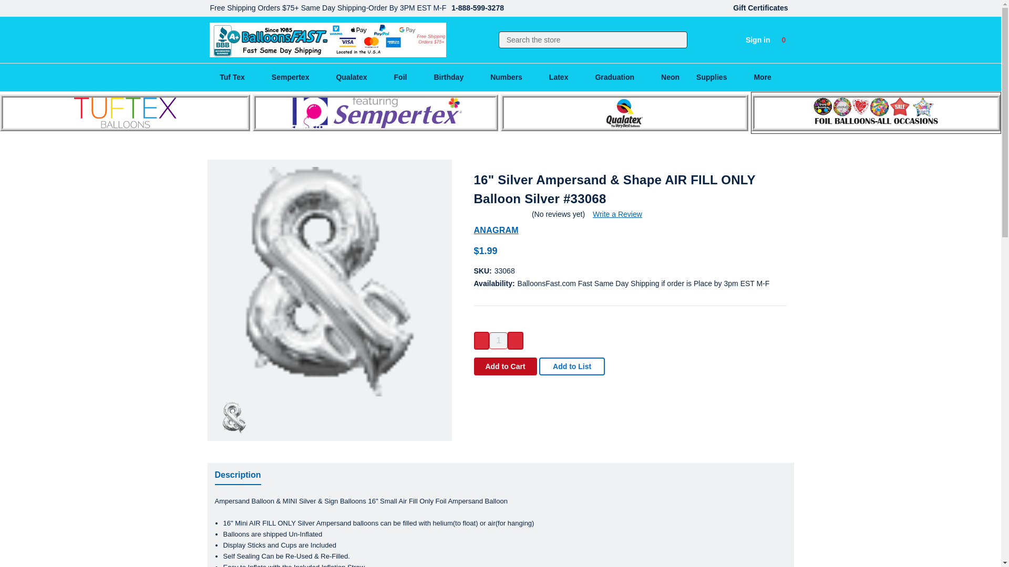  I want to click on 1, so click(498, 340).